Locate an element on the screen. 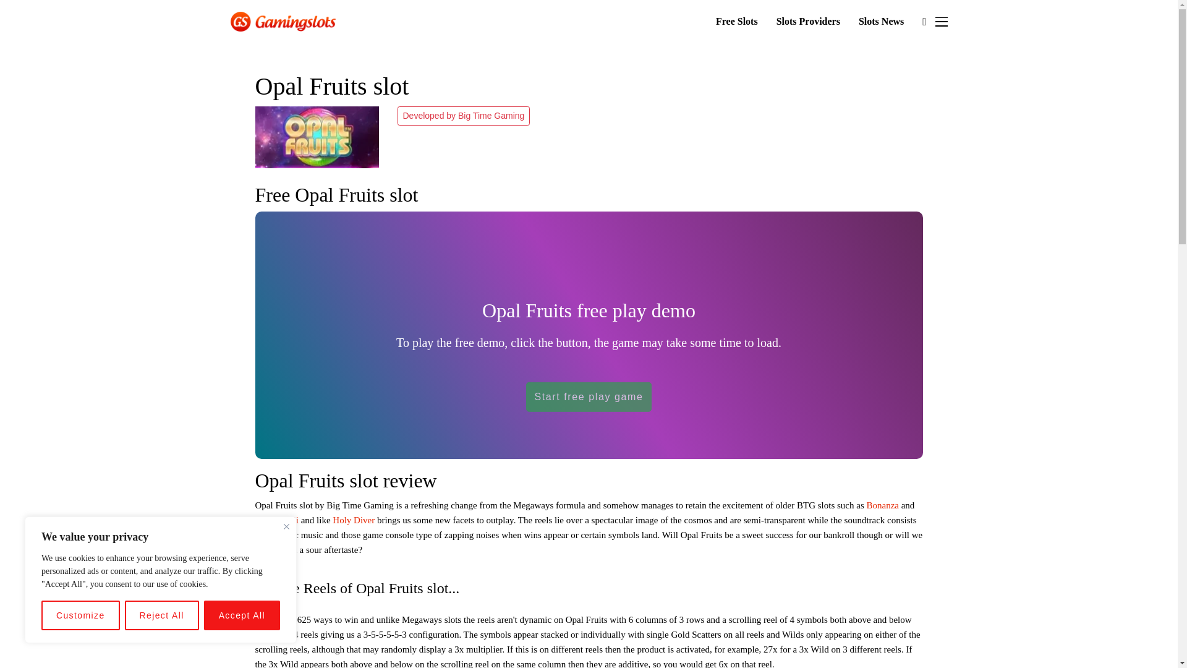 Image resolution: width=1187 pixels, height=668 pixels. Extra Chilli is located at coordinates (276, 520).